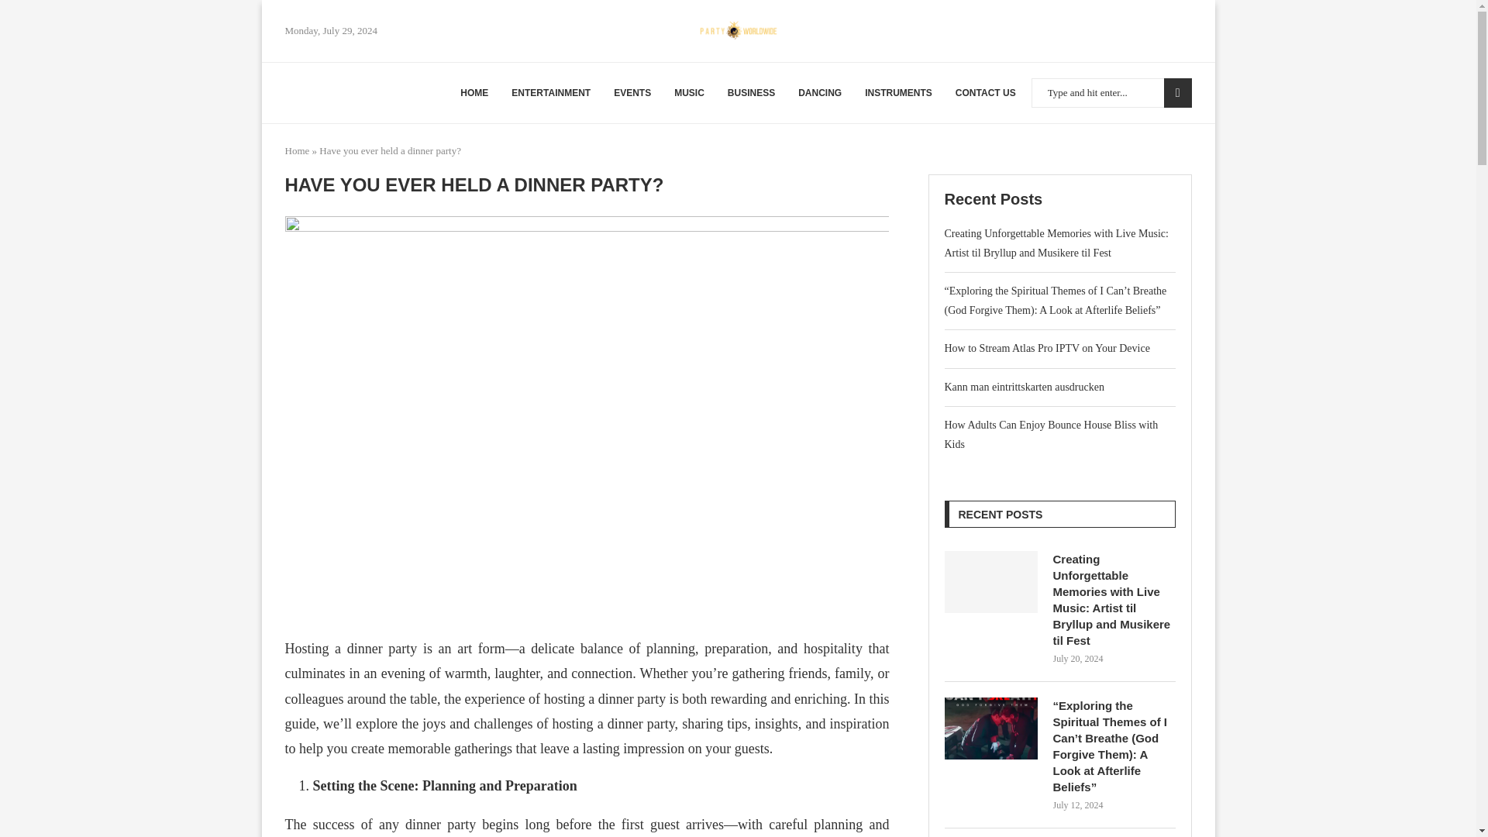  What do you see at coordinates (751, 93) in the screenshot?
I see `BUSINESS` at bounding box center [751, 93].